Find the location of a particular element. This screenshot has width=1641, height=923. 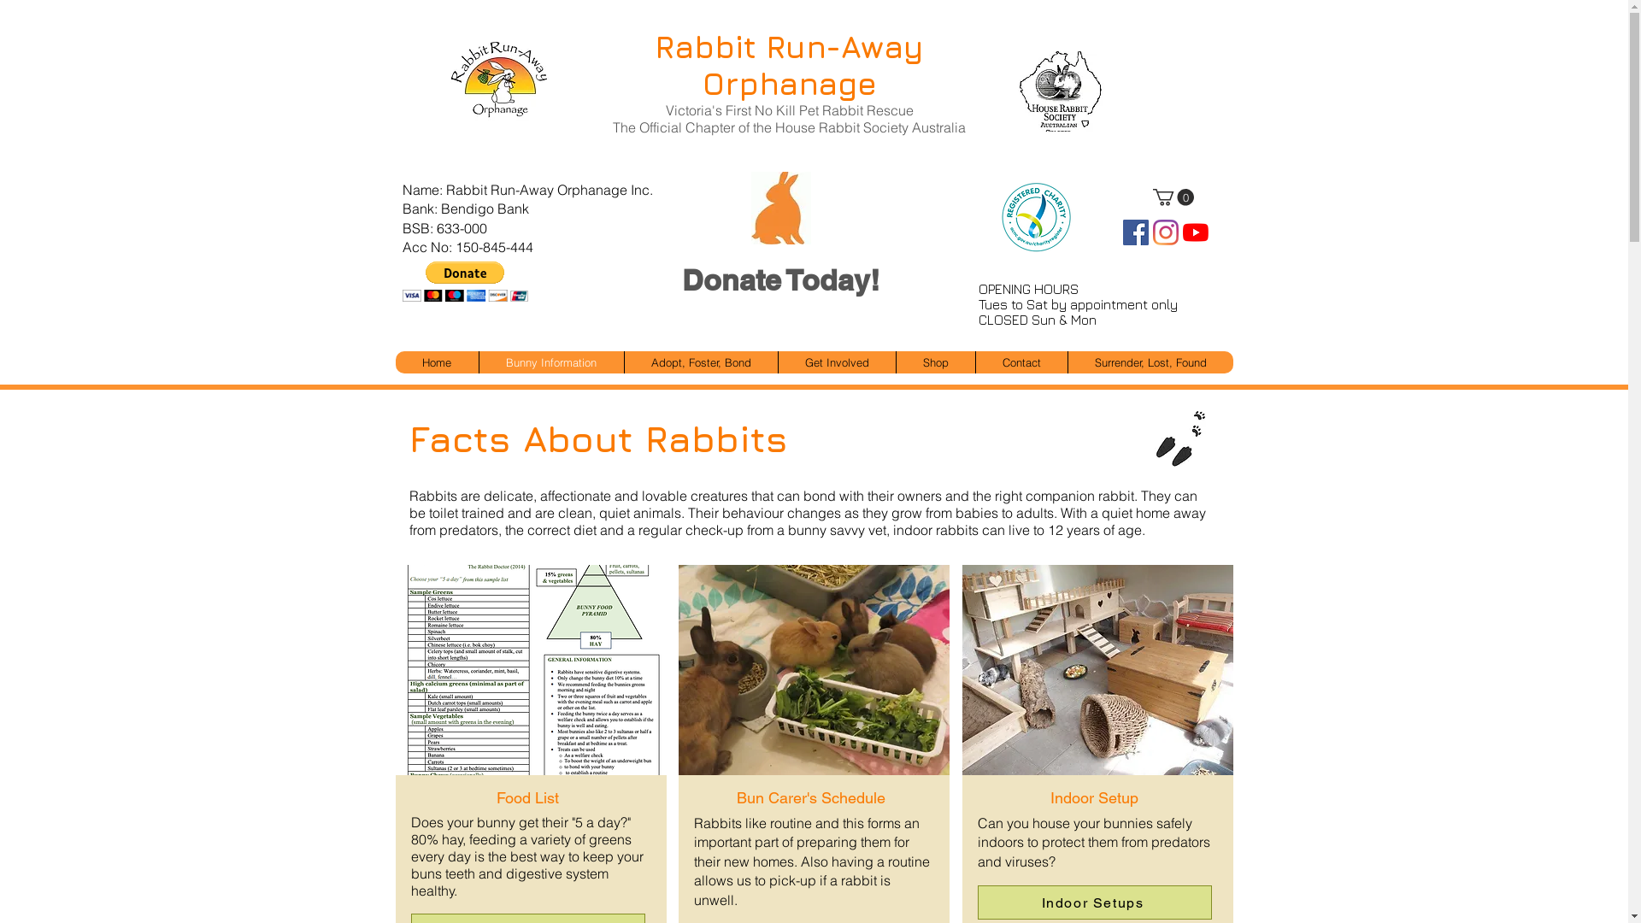

Get Involved is located at coordinates (837, 362).